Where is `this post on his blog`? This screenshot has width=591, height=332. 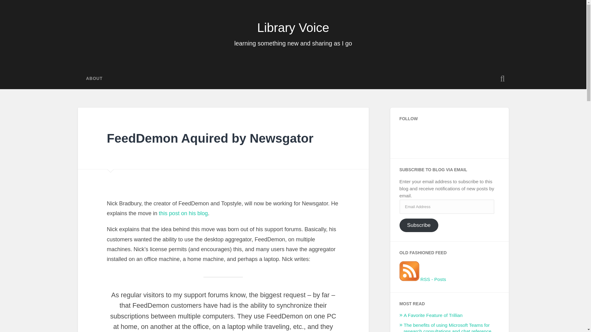 this post on his blog is located at coordinates (183, 213).